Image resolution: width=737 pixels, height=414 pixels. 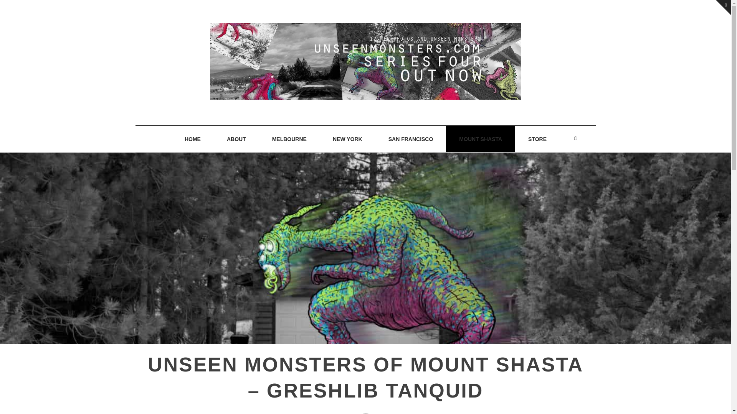 What do you see at coordinates (289, 139) in the screenshot?
I see `MELBOURNE` at bounding box center [289, 139].